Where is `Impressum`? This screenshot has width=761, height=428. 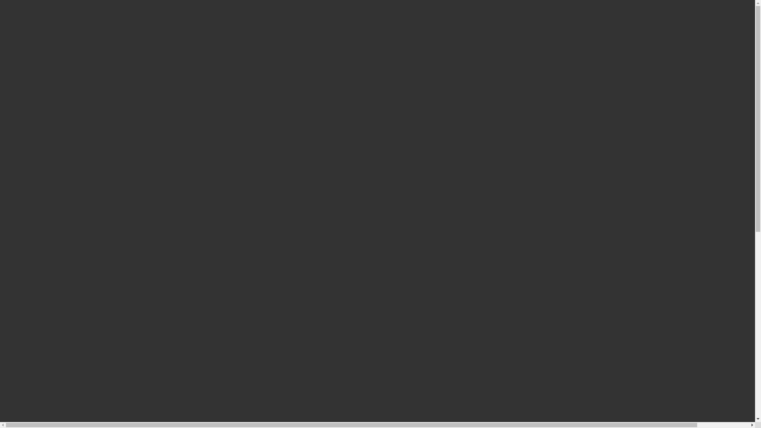 Impressum is located at coordinates (14, 297).